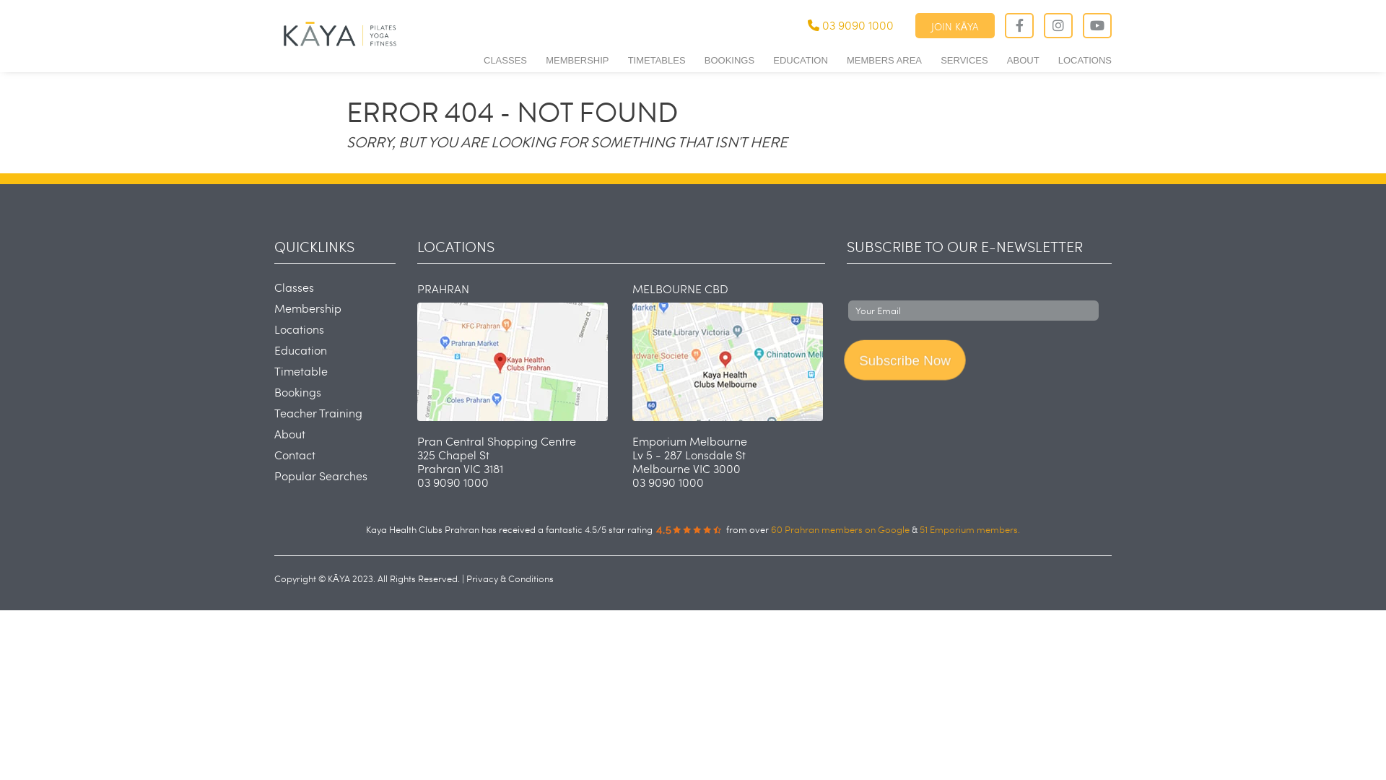 The height and width of the screenshot is (780, 1386). Describe the element at coordinates (1024, 58) in the screenshot. I see `ABOUT` at that location.